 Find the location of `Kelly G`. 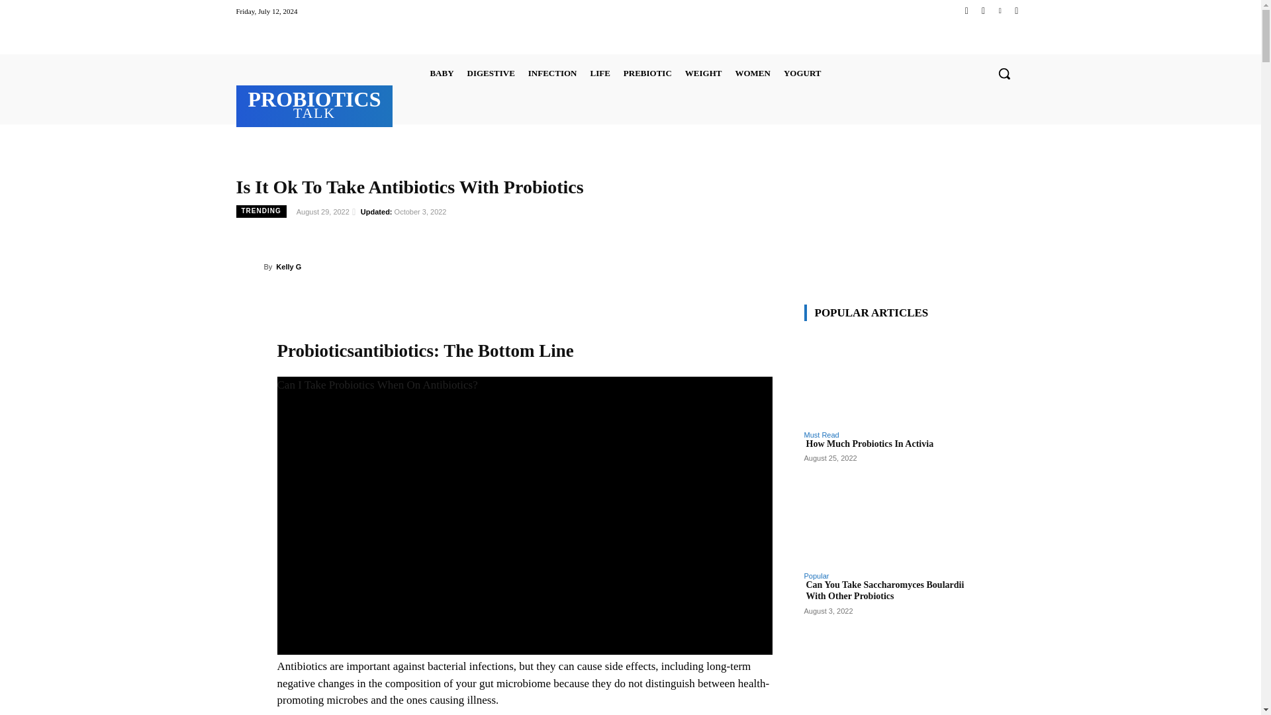

Kelly G is located at coordinates (249, 266).